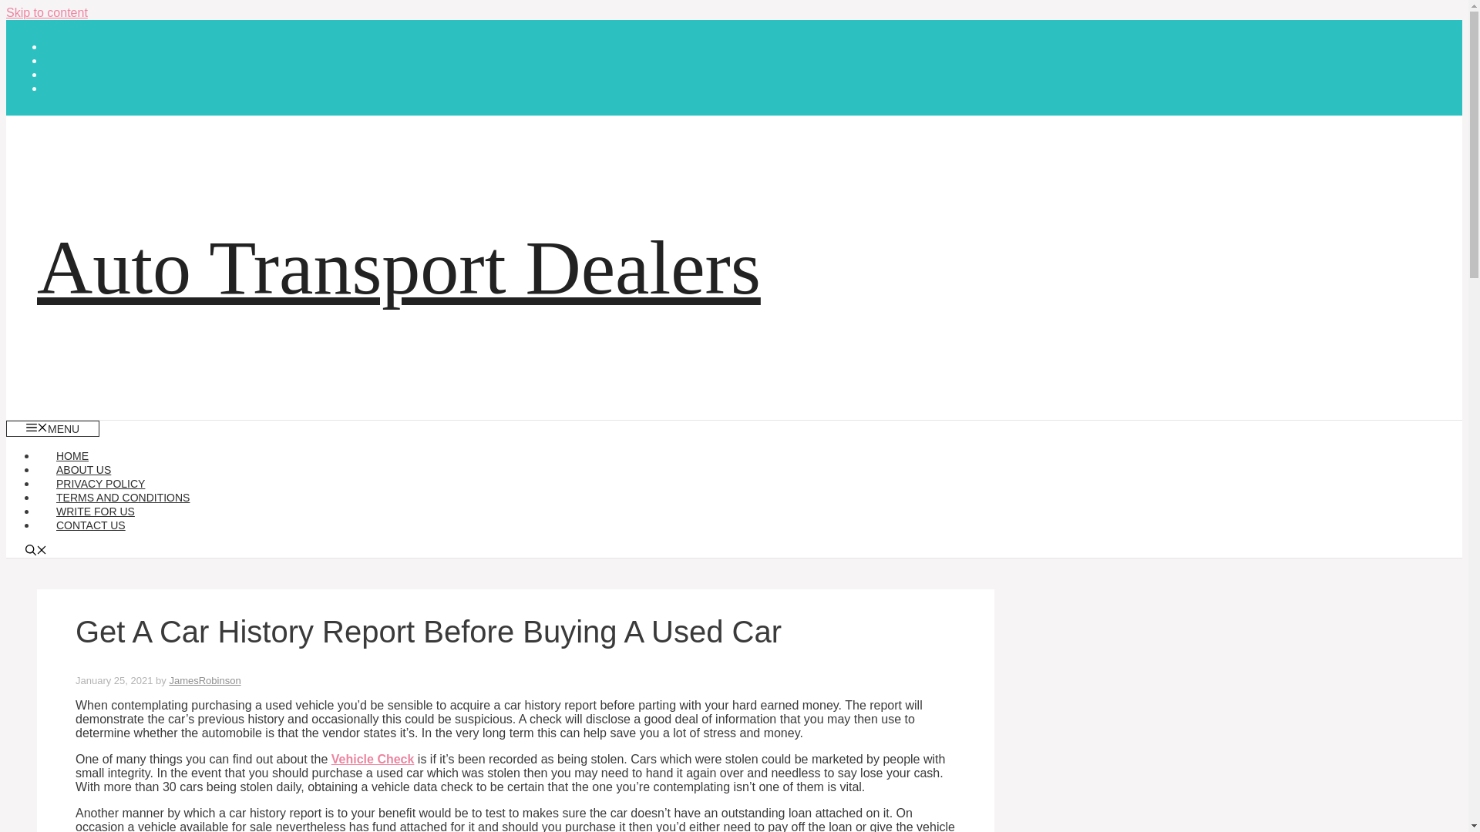  I want to click on Skip to content, so click(46, 12).